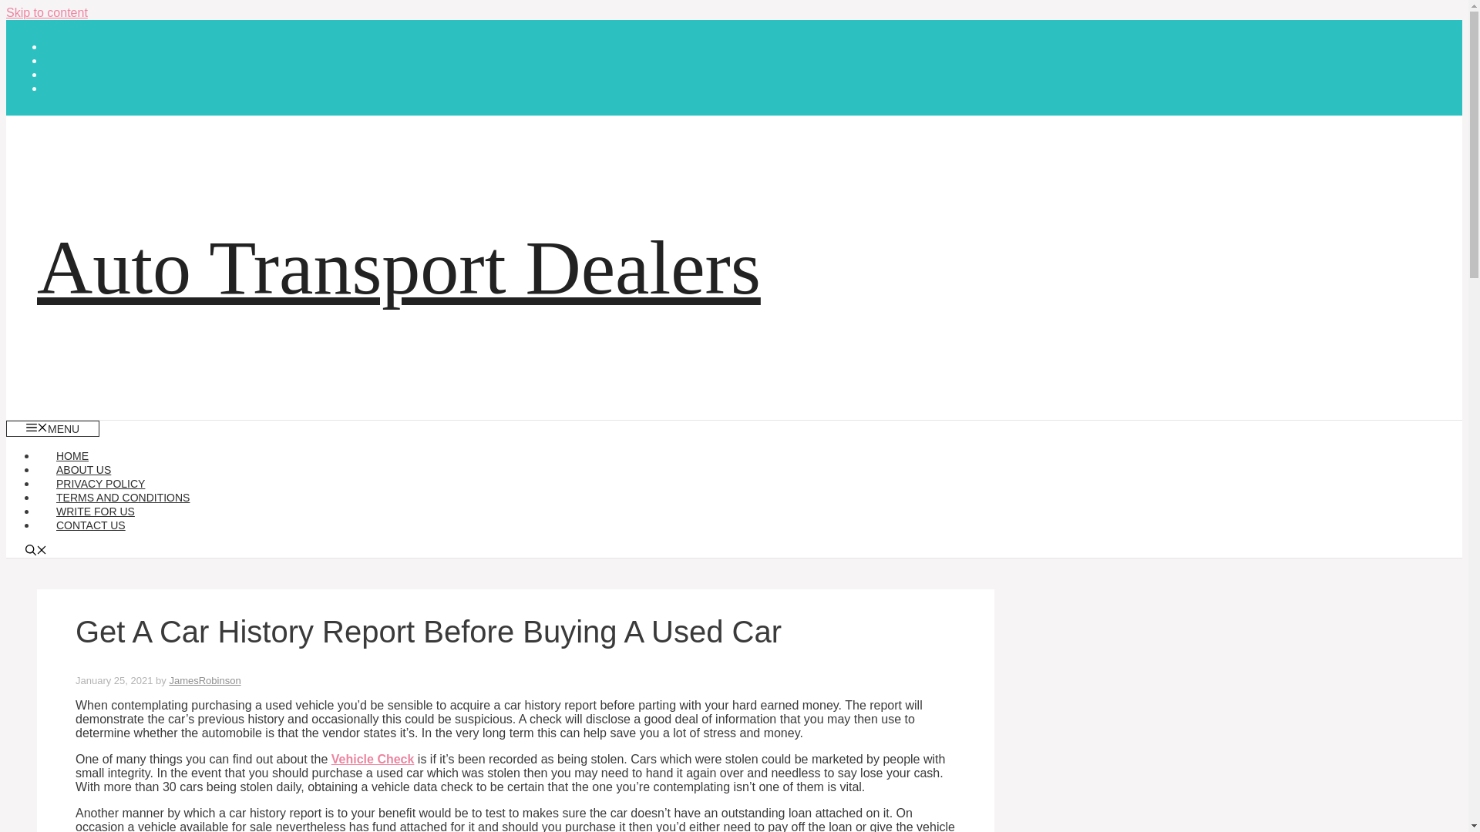  I want to click on Skip to content, so click(46, 12).